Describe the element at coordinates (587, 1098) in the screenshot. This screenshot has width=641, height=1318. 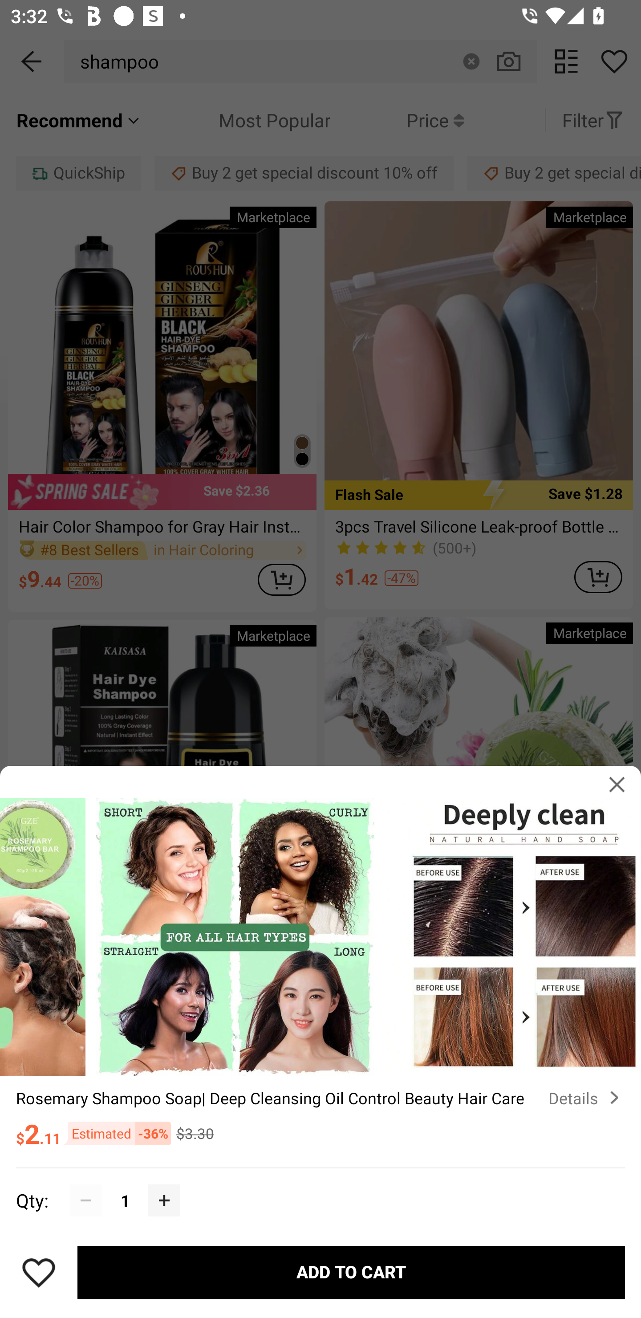
I see `Details` at that location.